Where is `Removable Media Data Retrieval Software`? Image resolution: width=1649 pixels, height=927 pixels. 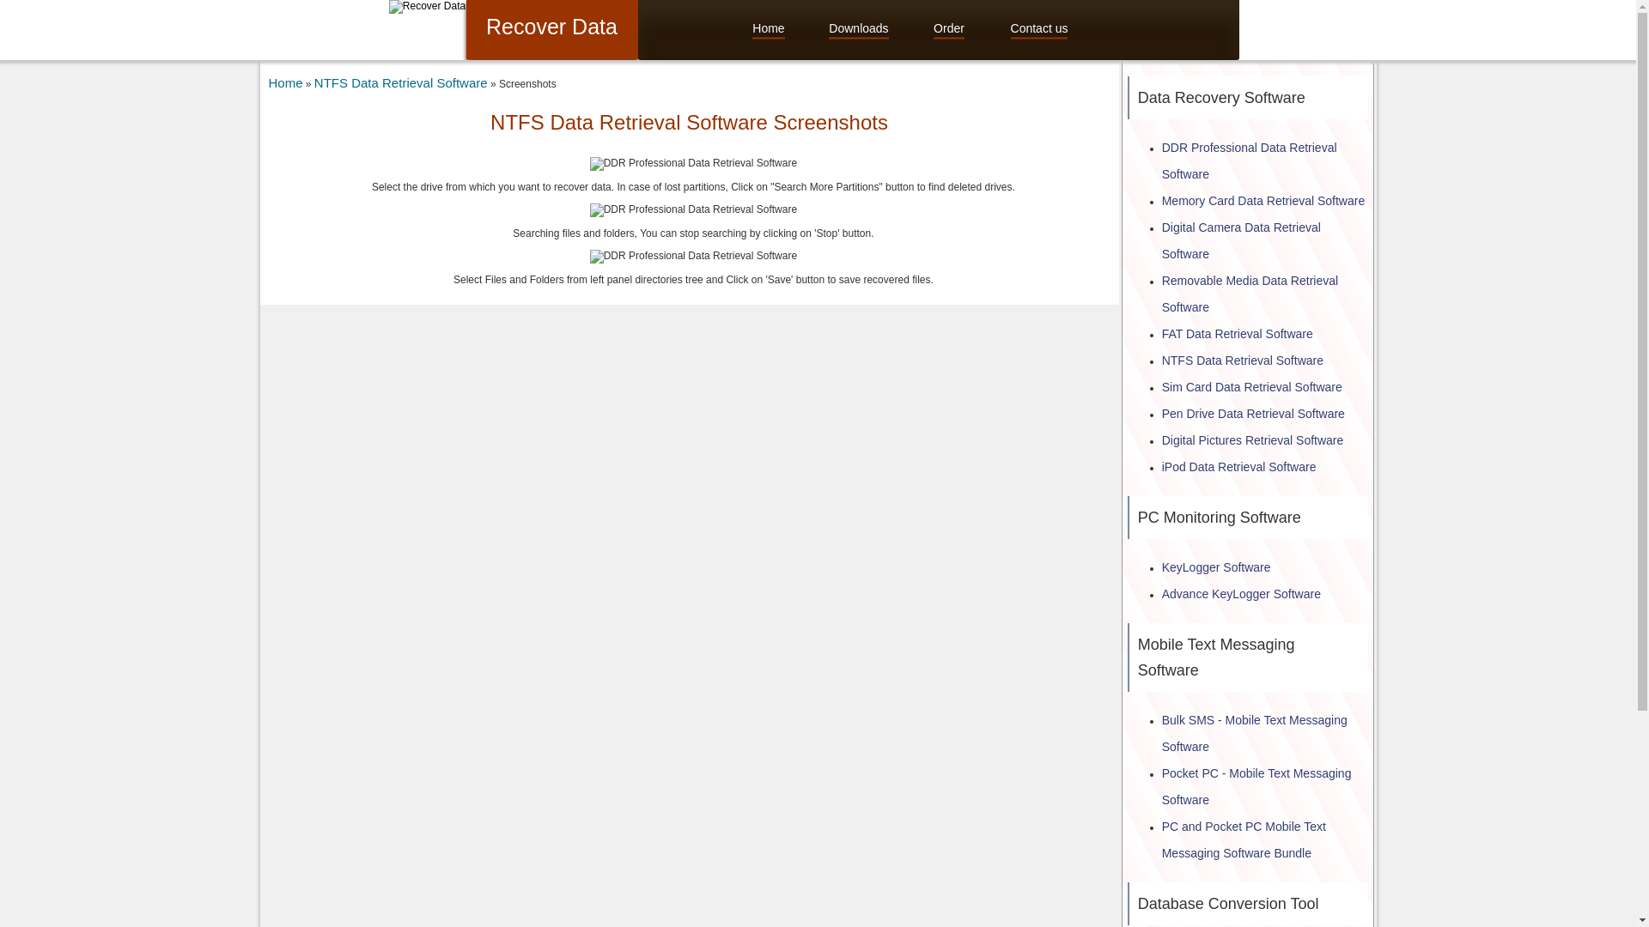 Removable Media Data Retrieval Software is located at coordinates (1250, 294).